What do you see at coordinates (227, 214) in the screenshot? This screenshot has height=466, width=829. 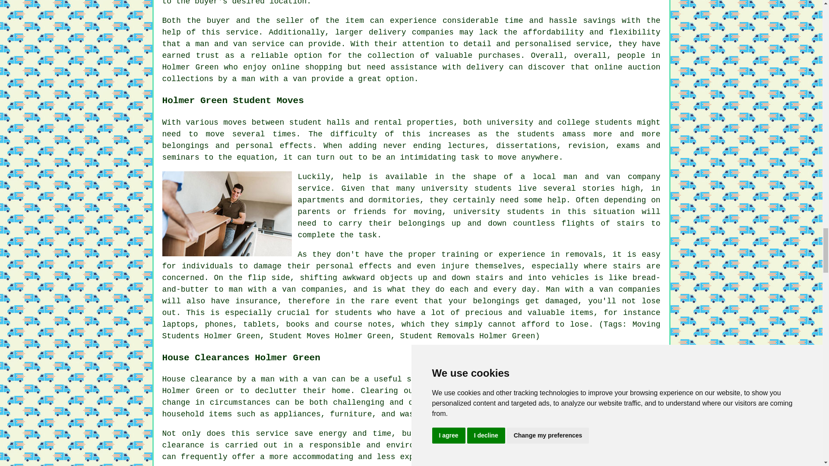 I see `Student Moves Holmer Green` at bounding box center [227, 214].